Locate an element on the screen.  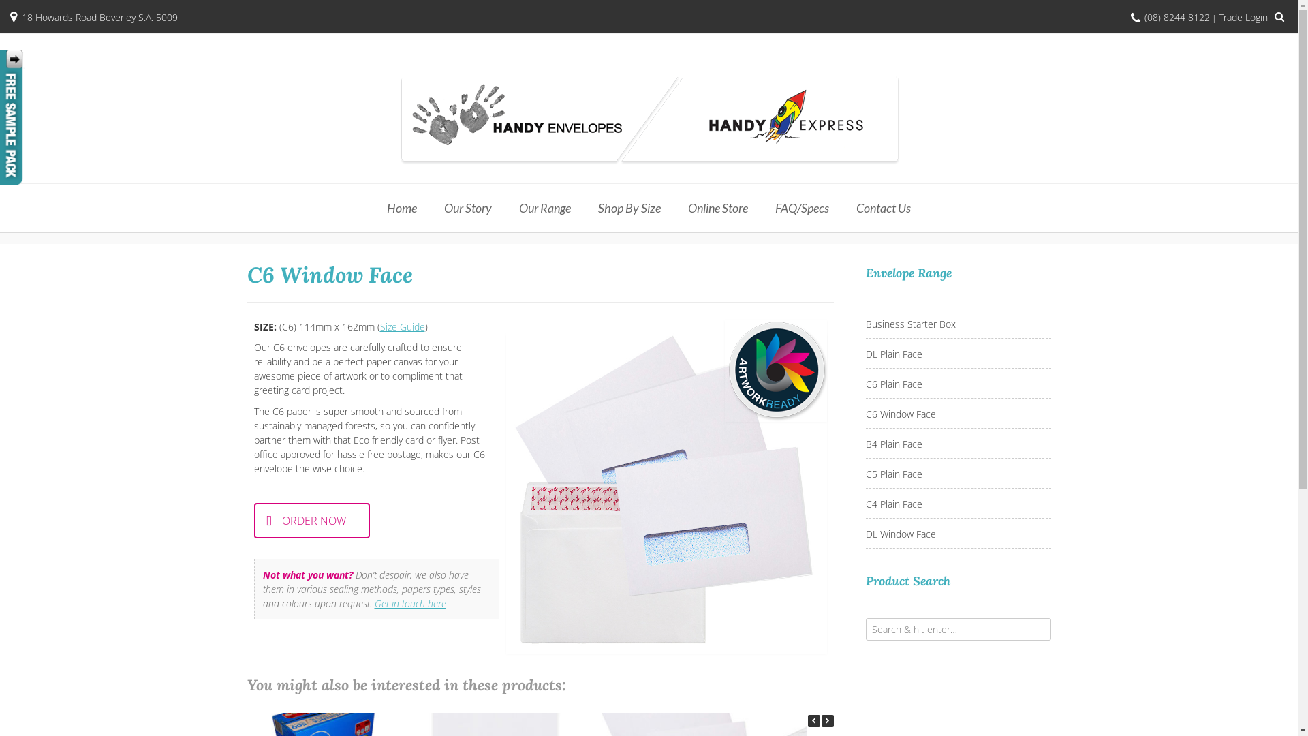
ORDER NOW is located at coordinates (311, 521).